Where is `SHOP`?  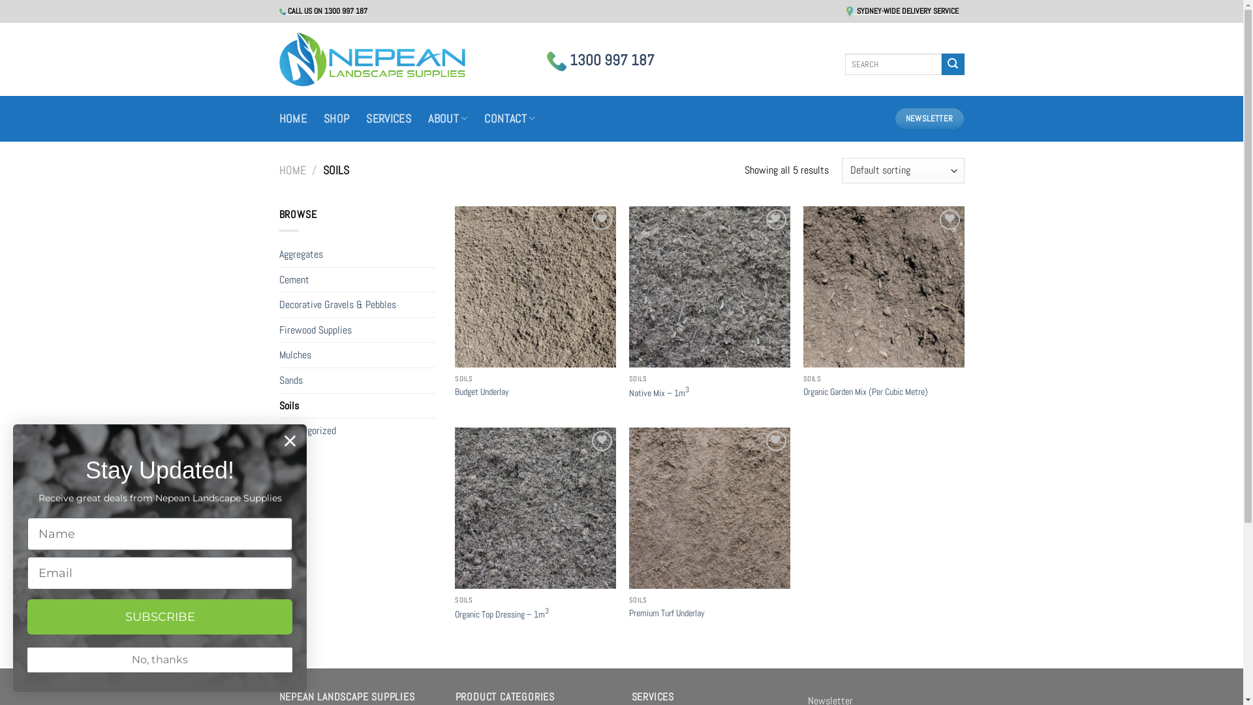 SHOP is located at coordinates (337, 119).